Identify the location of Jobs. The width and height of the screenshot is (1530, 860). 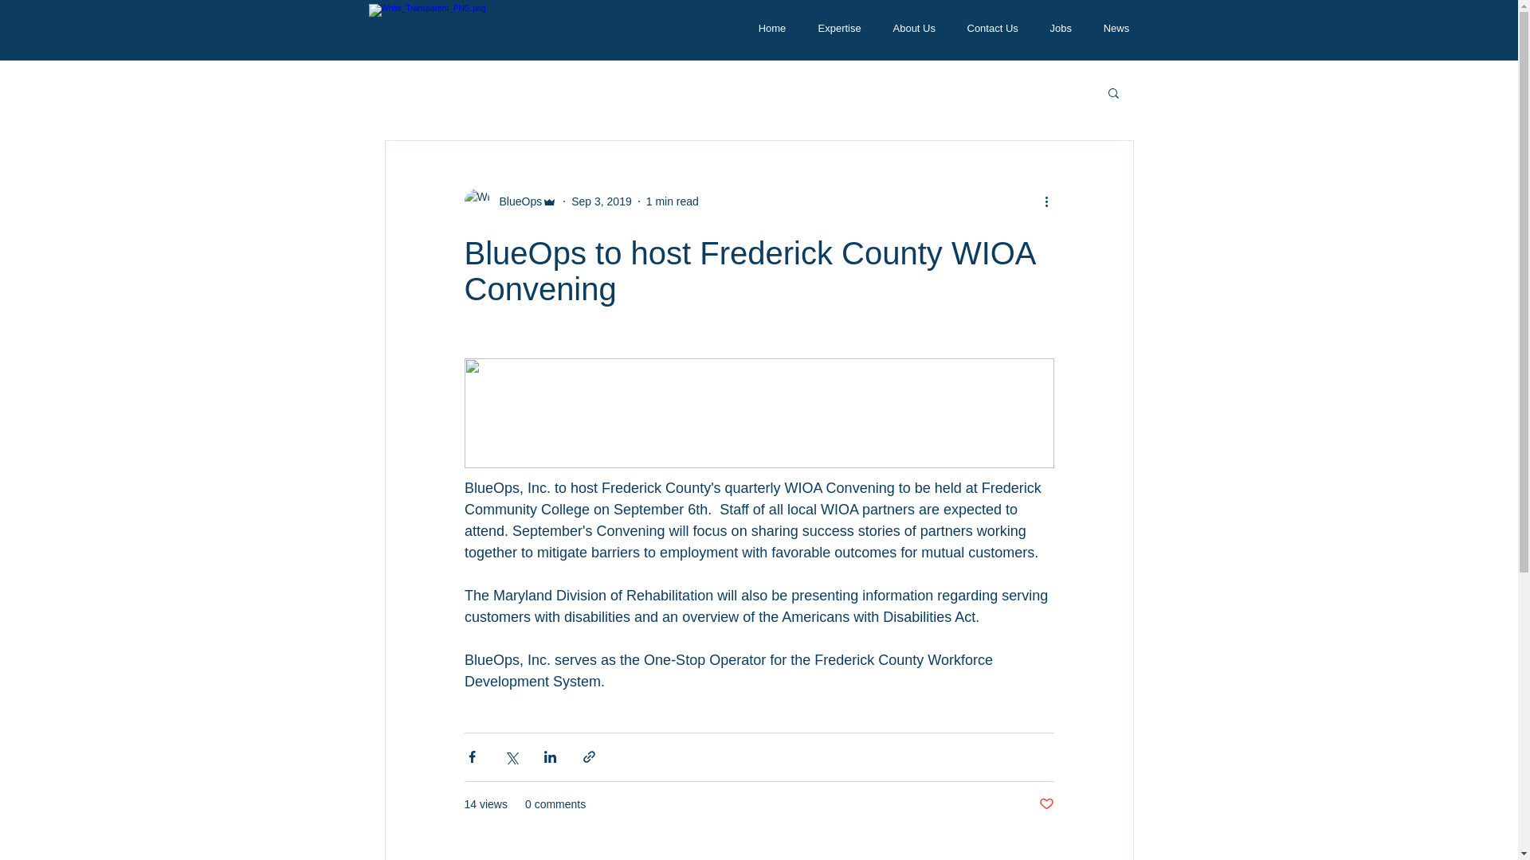
(1061, 29).